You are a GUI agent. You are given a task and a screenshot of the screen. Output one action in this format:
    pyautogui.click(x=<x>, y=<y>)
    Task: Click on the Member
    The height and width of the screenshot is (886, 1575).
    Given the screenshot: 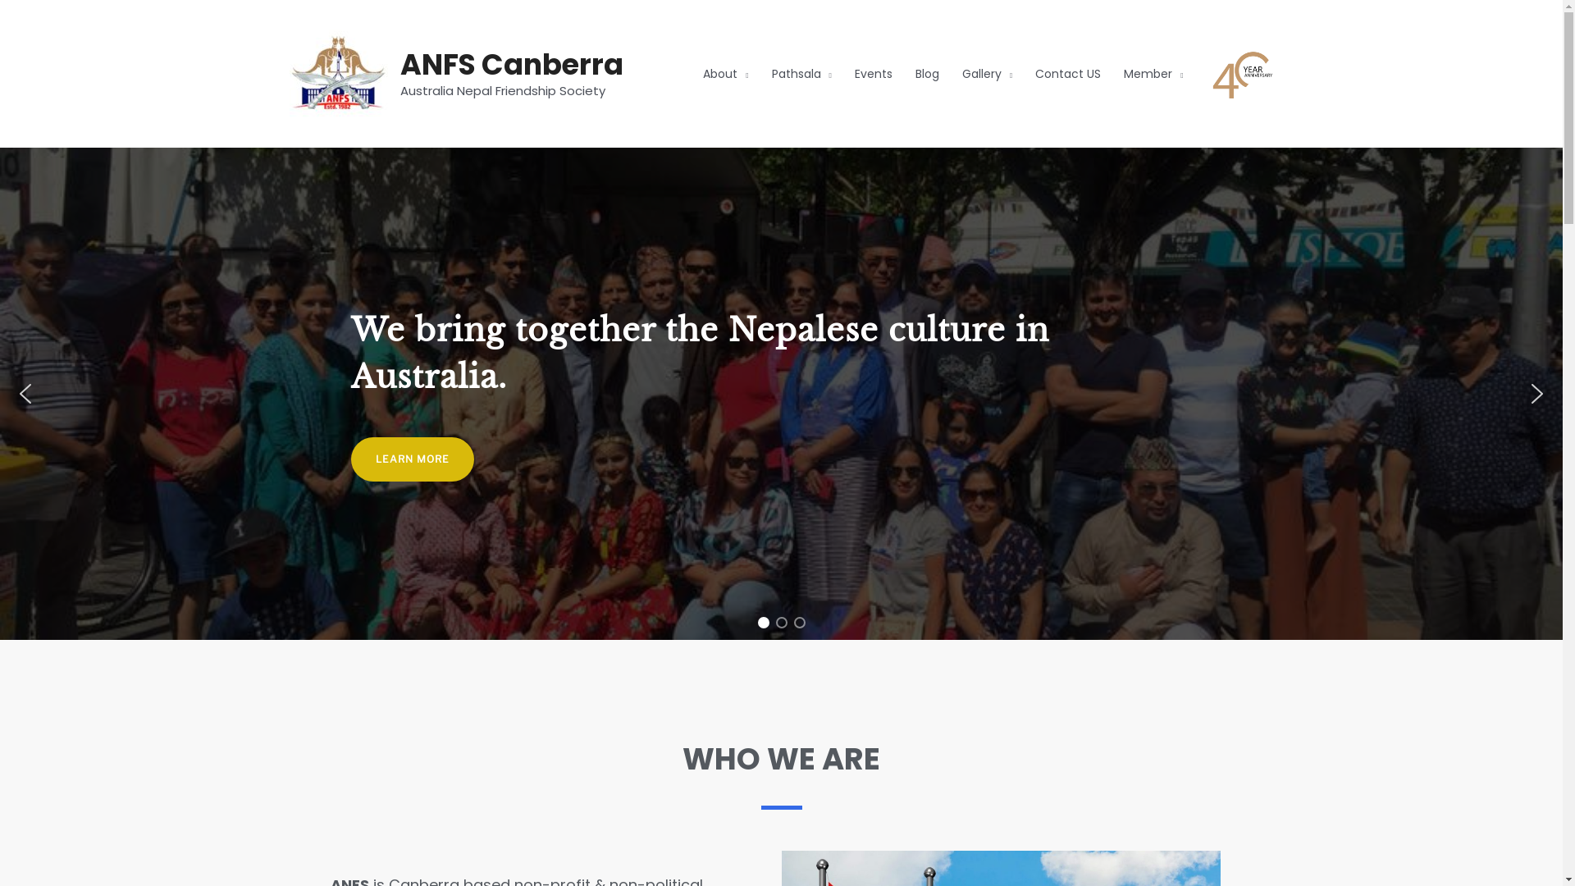 What is the action you would take?
    pyautogui.click(x=1153, y=74)
    